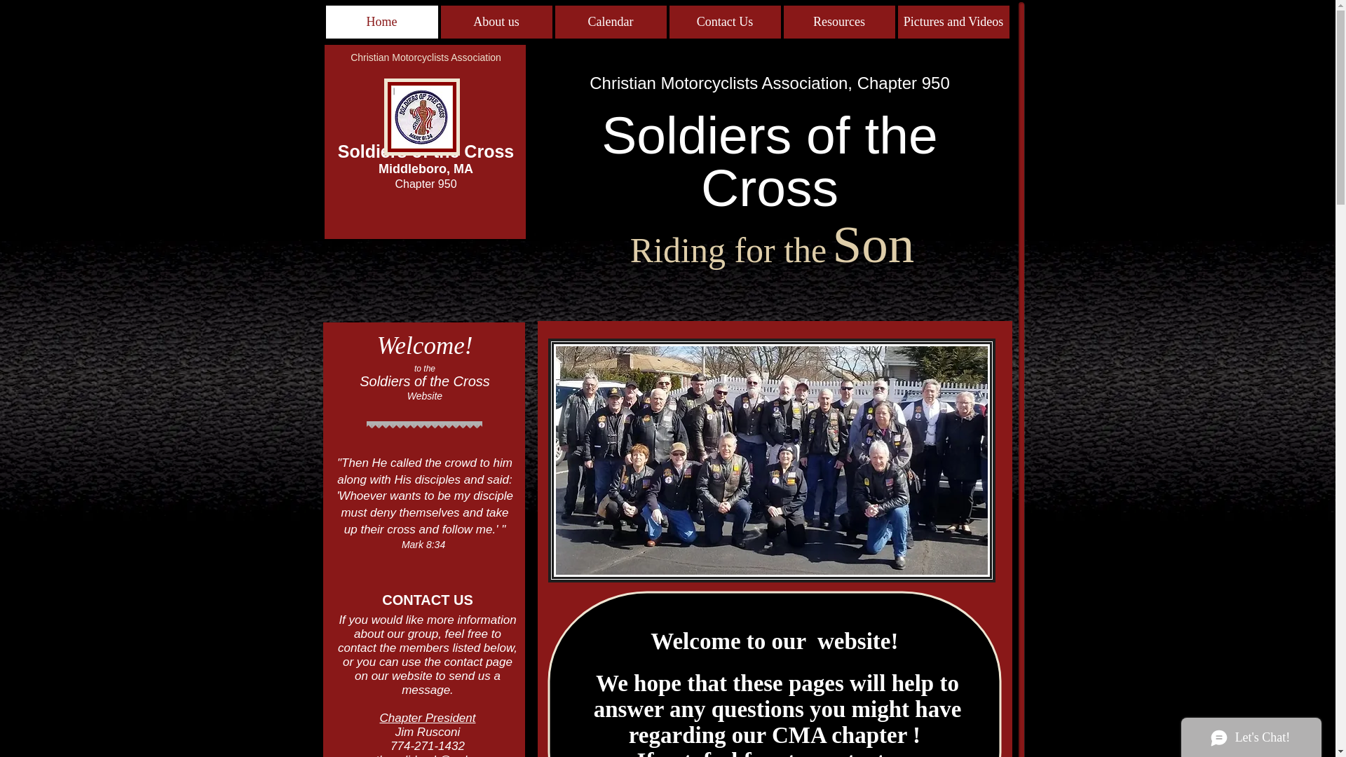 The width and height of the screenshot is (1346, 757). Describe the element at coordinates (838, 22) in the screenshot. I see `Resources` at that location.